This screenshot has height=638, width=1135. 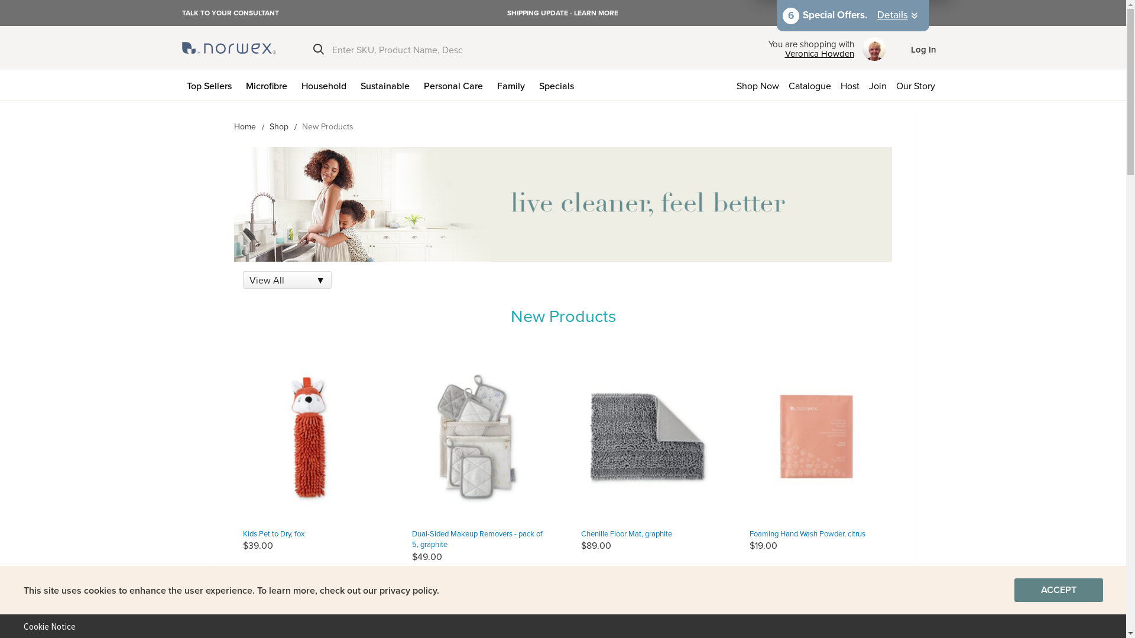 I want to click on Chenille Floor Mat, graphite, so click(x=626, y=533).